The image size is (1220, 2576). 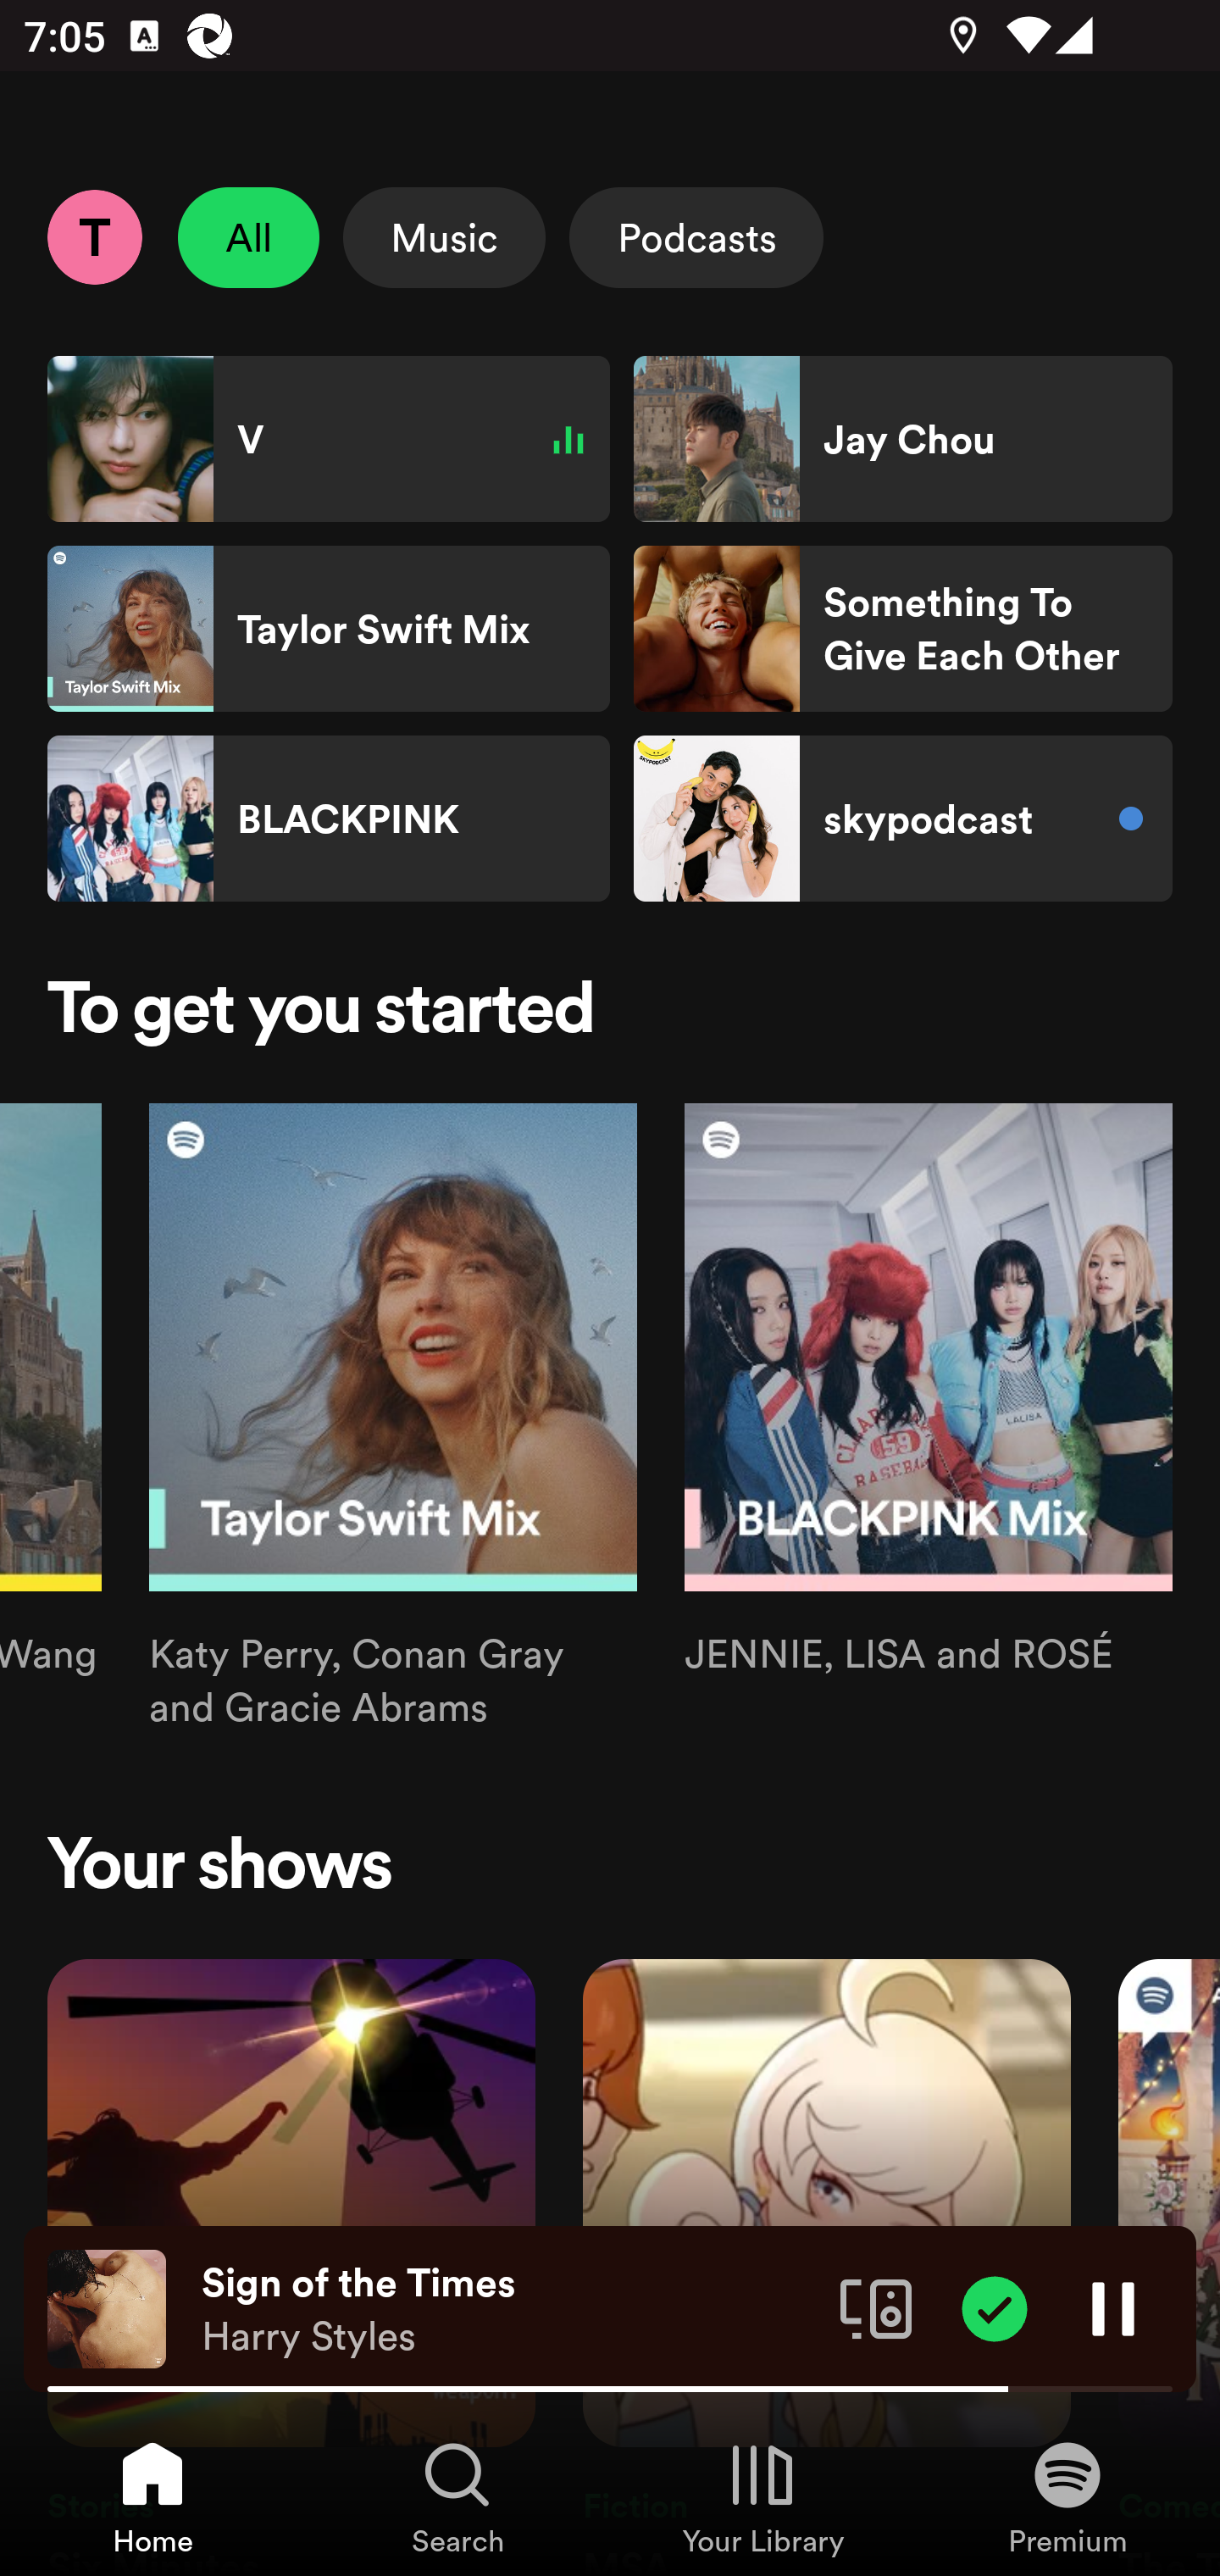 What do you see at coordinates (107, 2307) in the screenshot?
I see `The cover art of the currently playing track` at bounding box center [107, 2307].